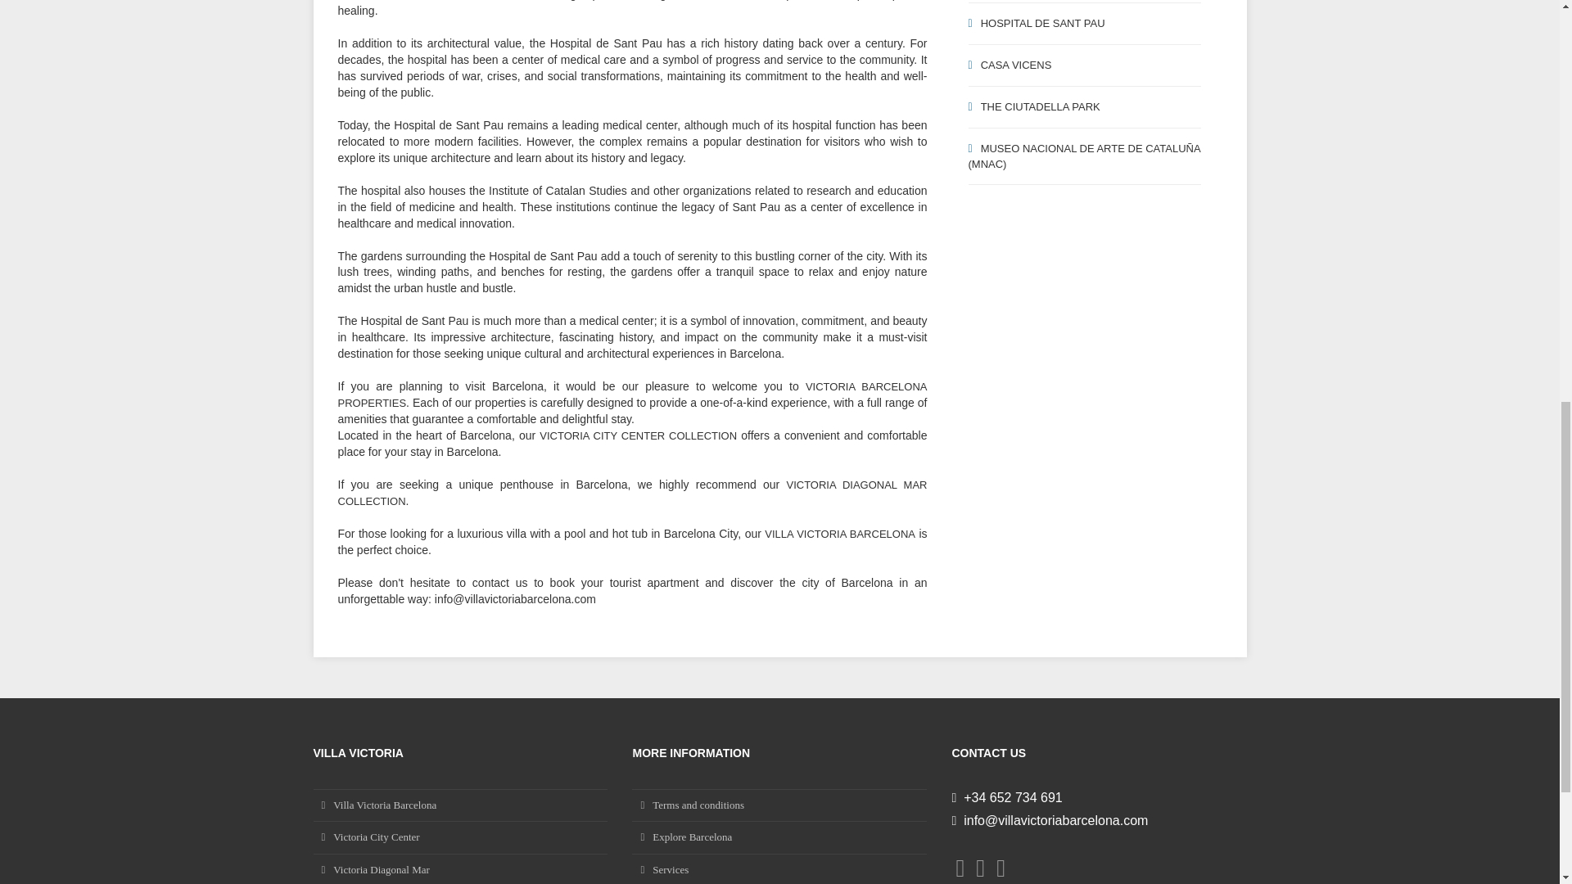  Describe the element at coordinates (1084, 65) in the screenshot. I see `CASA VICENS` at that location.